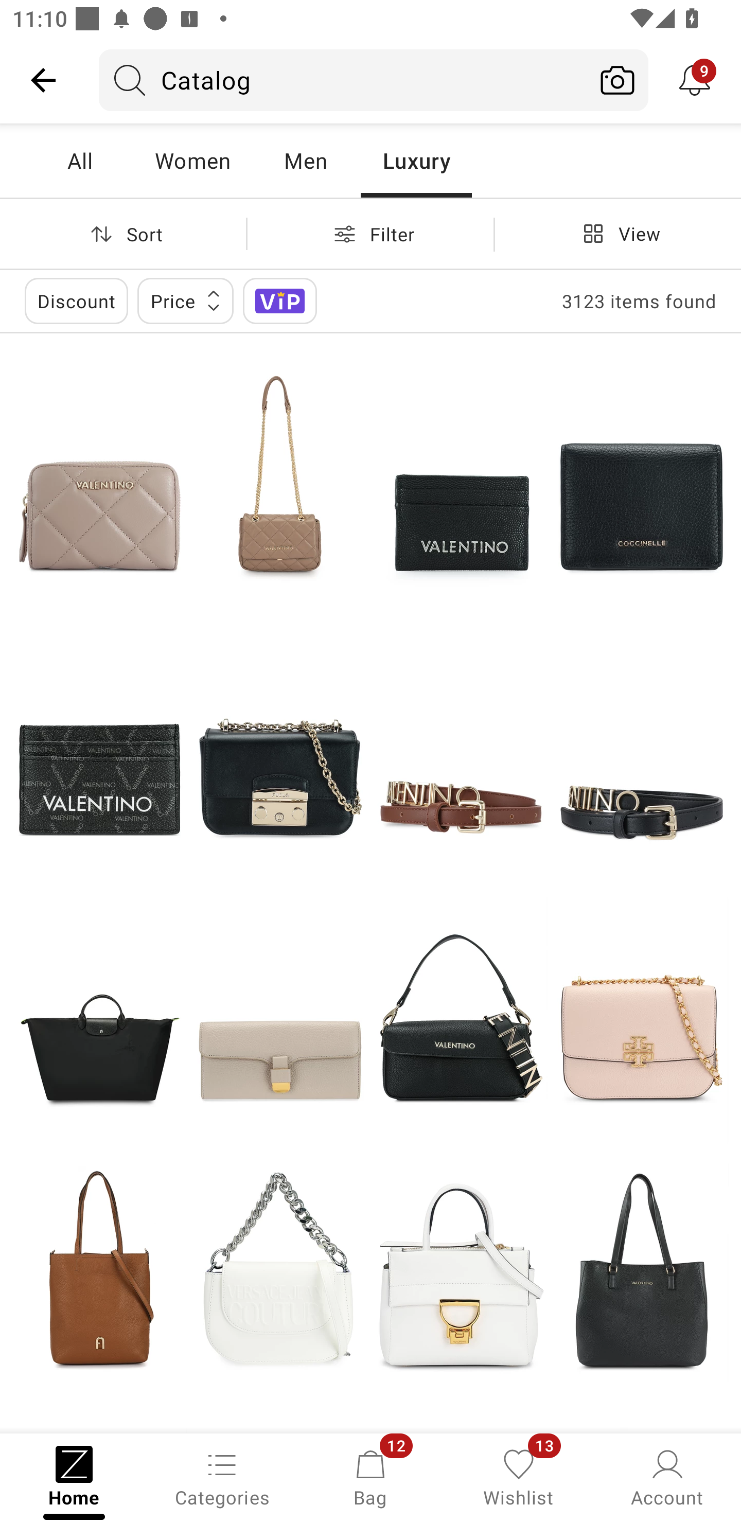 This screenshot has height=1523, width=741. I want to click on Men, so click(305, 161).